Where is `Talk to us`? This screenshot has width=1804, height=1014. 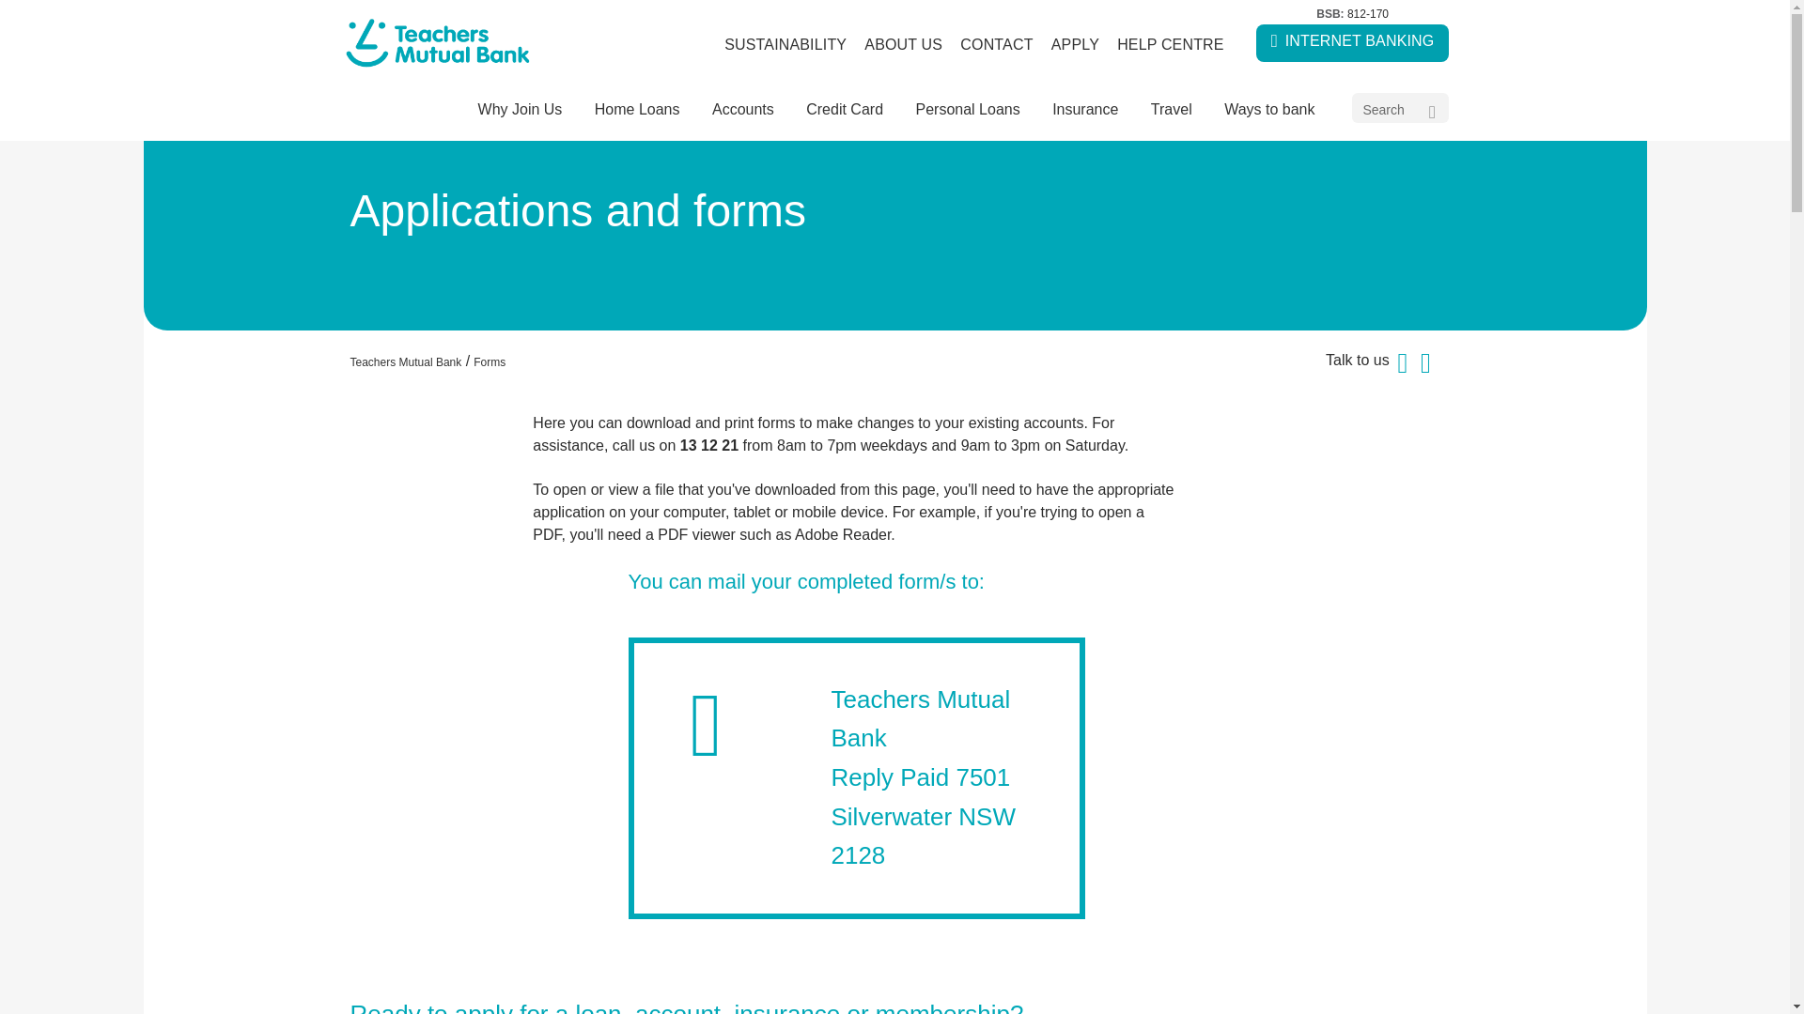 Talk to us is located at coordinates (1258, 370).